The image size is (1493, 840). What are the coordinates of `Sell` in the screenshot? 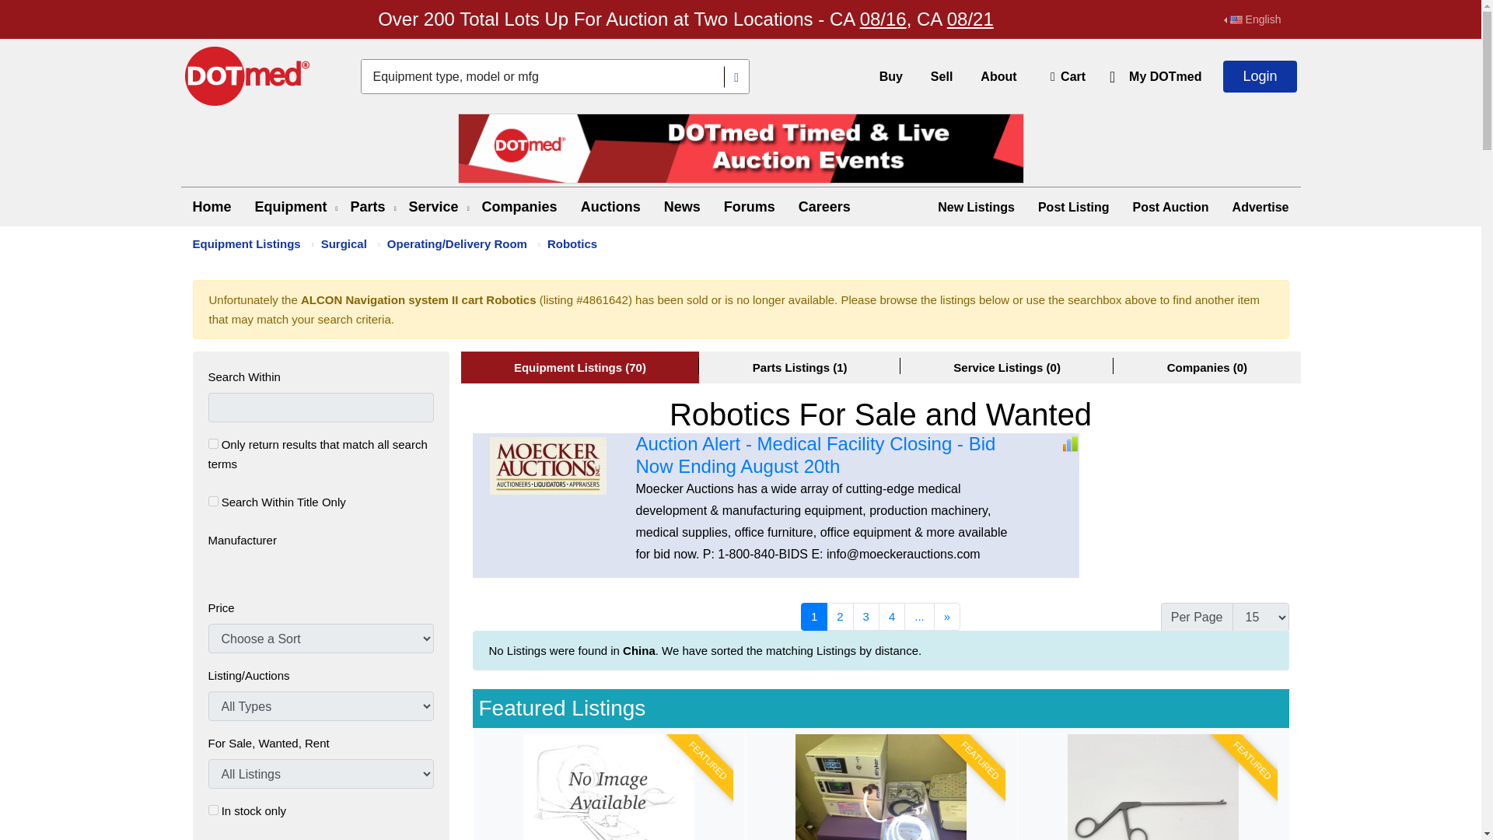 It's located at (941, 76).